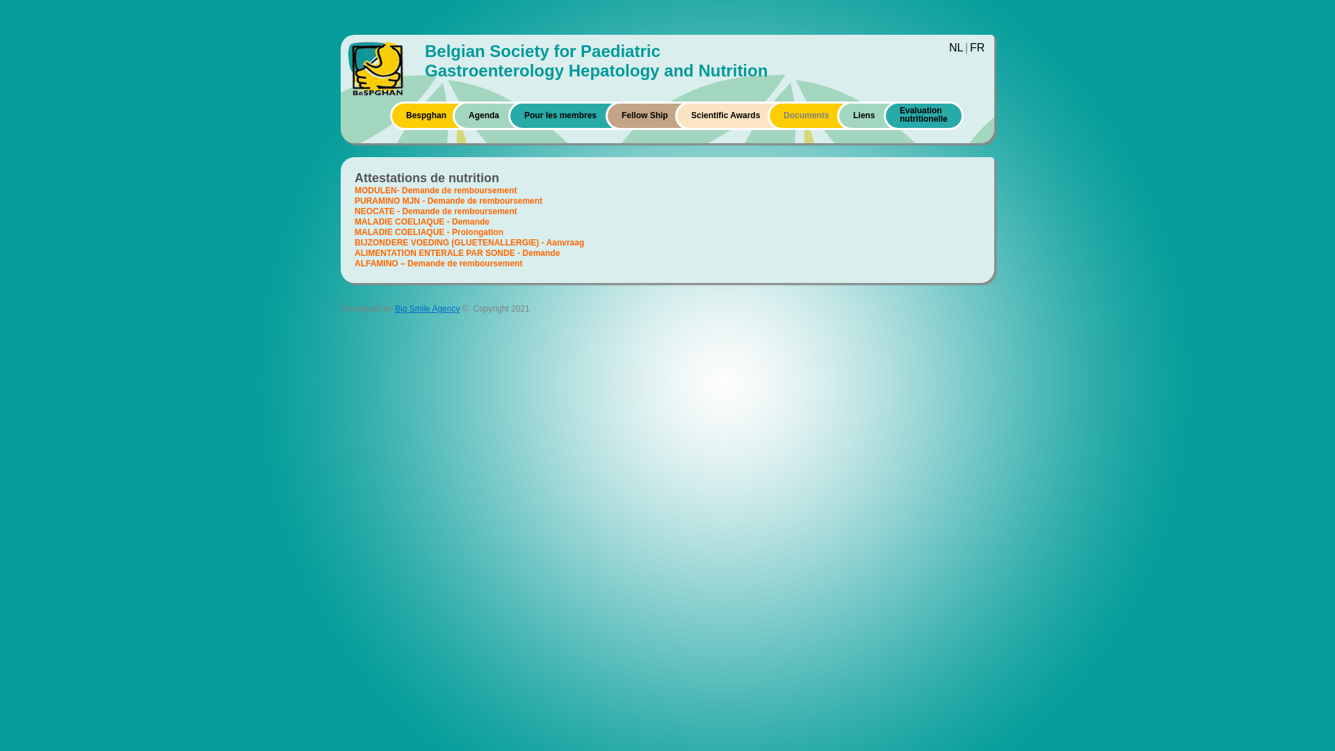 The height and width of the screenshot is (751, 1335). What do you see at coordinates (422, 221) in the screenshot?
I see `MALADIE COELIAQUE - Demande` at bounding box center [422, 221].